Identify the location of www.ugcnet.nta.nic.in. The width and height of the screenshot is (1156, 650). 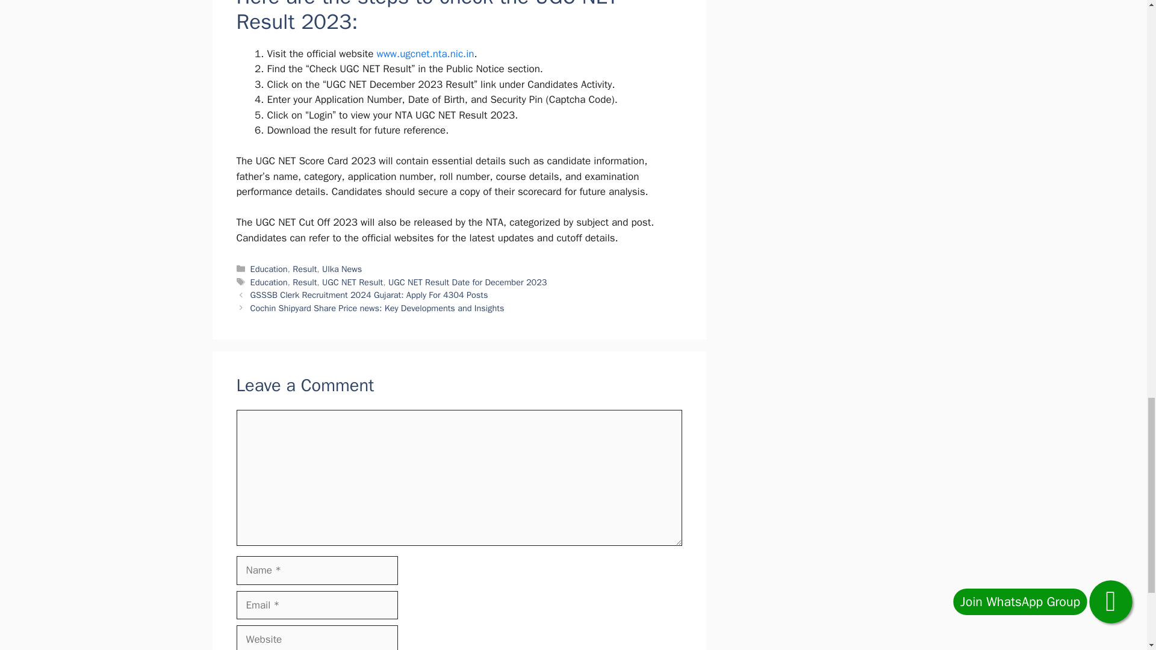
(425, 54).